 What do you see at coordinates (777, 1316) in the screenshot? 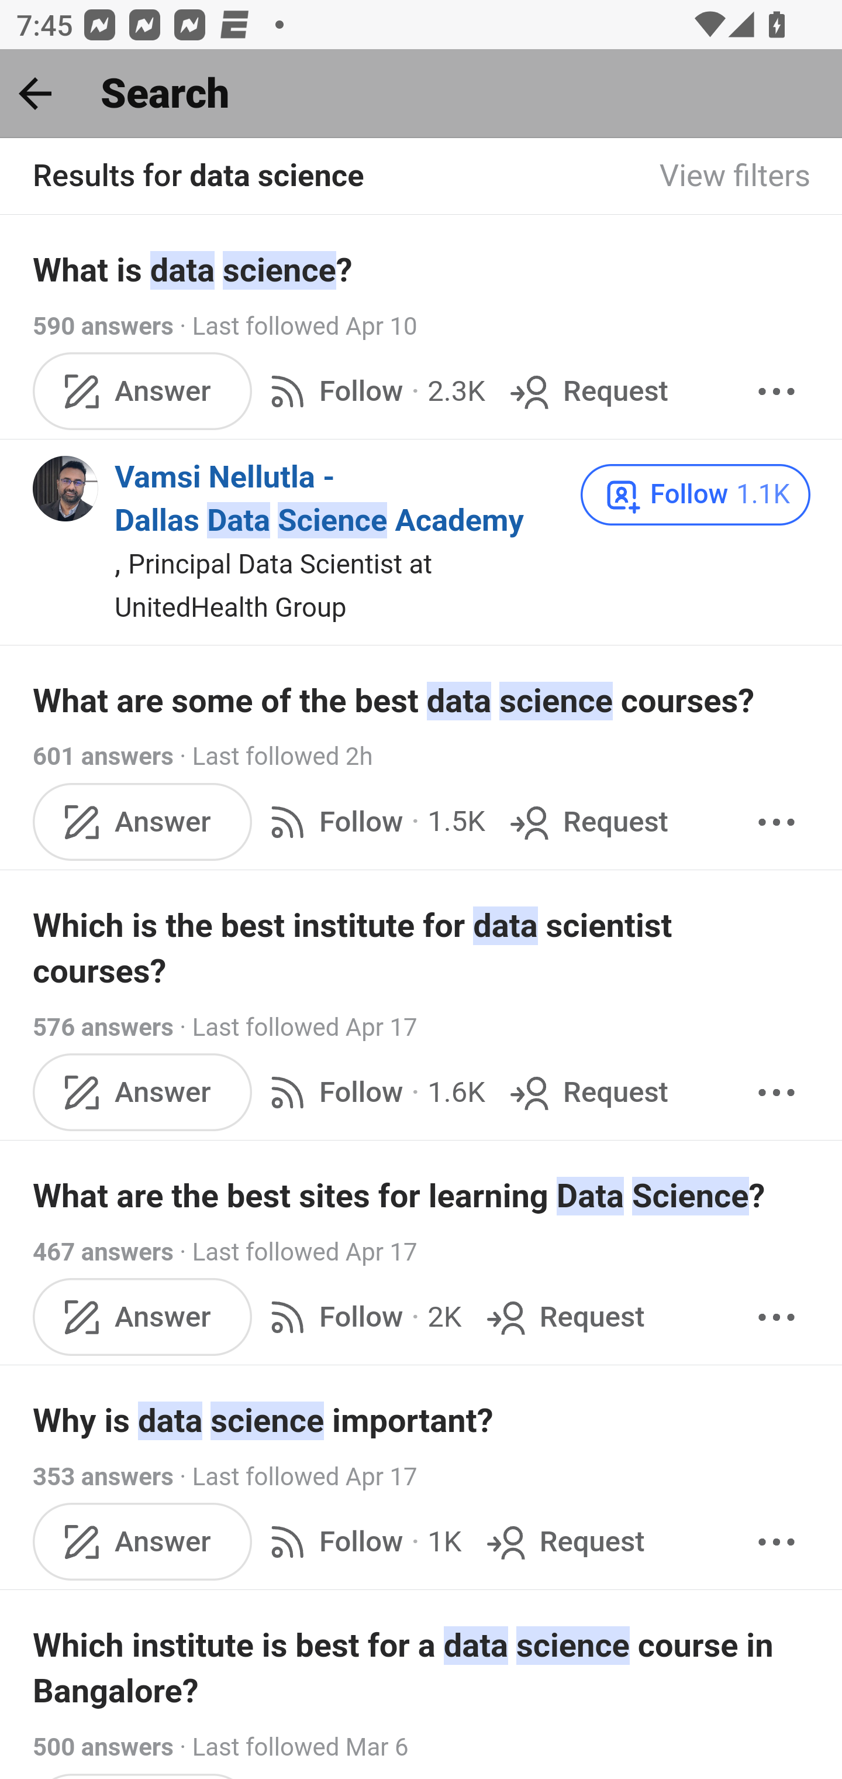
I see `More` at bounding box center [777, 1316].